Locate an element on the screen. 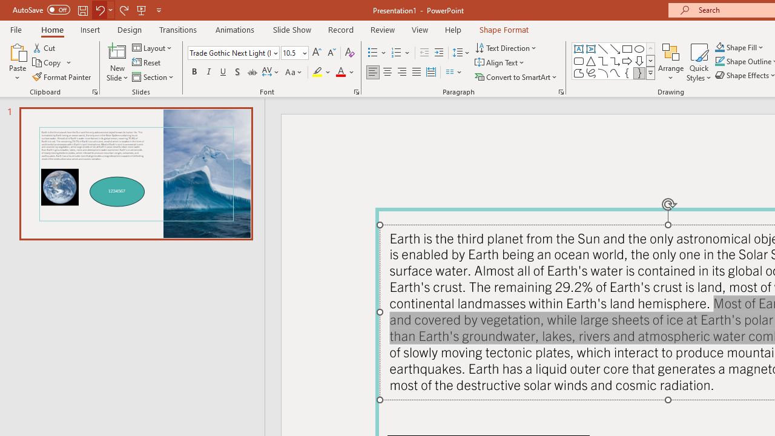 This screenshot has height=436, width=775. Arrange is located at coordinates (671, 62).